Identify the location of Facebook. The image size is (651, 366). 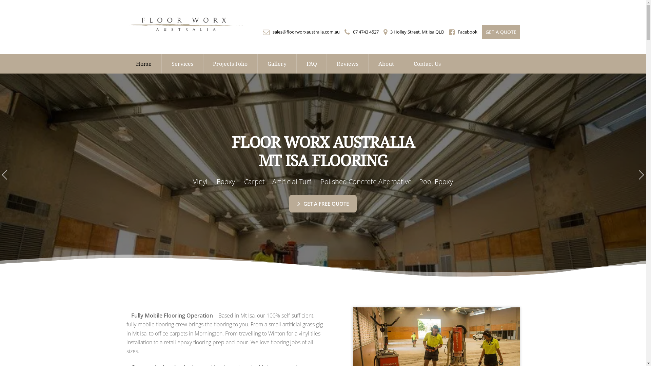
(468, 32).